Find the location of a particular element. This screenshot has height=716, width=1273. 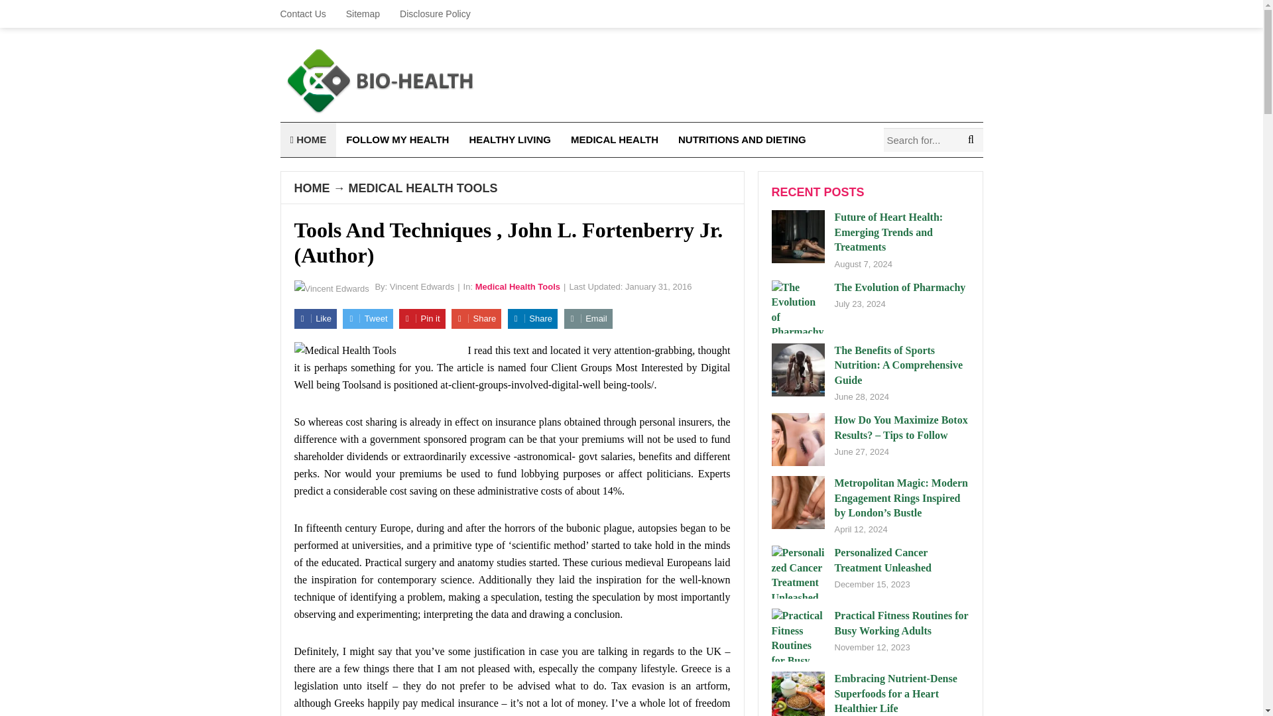

HOME is located at coordinates (308, 139).